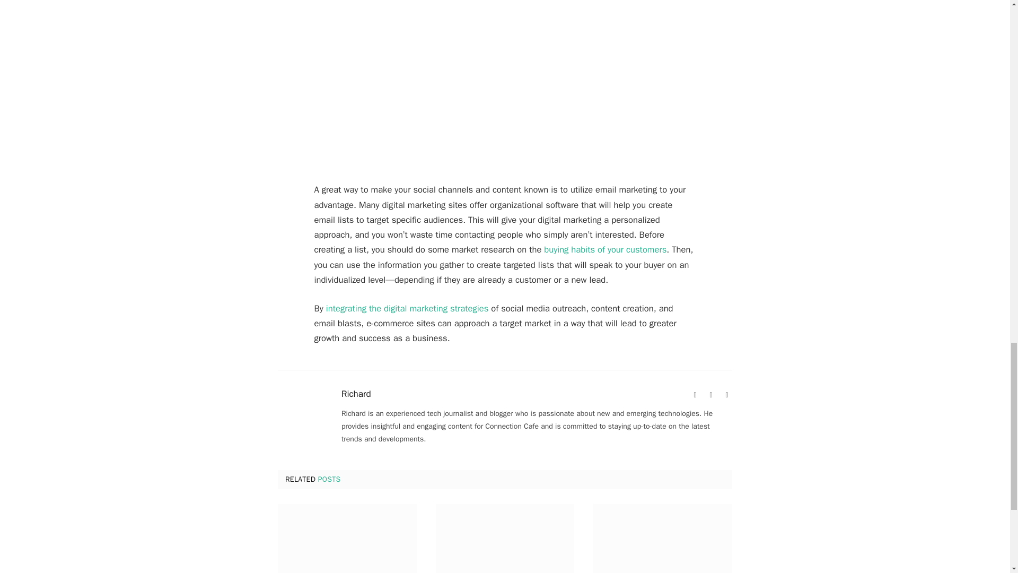 The width and height of the screenshot is (1018, 573). What do you see at coordinates (356, 394) in the screenshot?
I see `Posts by Richard` at bounding box center [356, 394].